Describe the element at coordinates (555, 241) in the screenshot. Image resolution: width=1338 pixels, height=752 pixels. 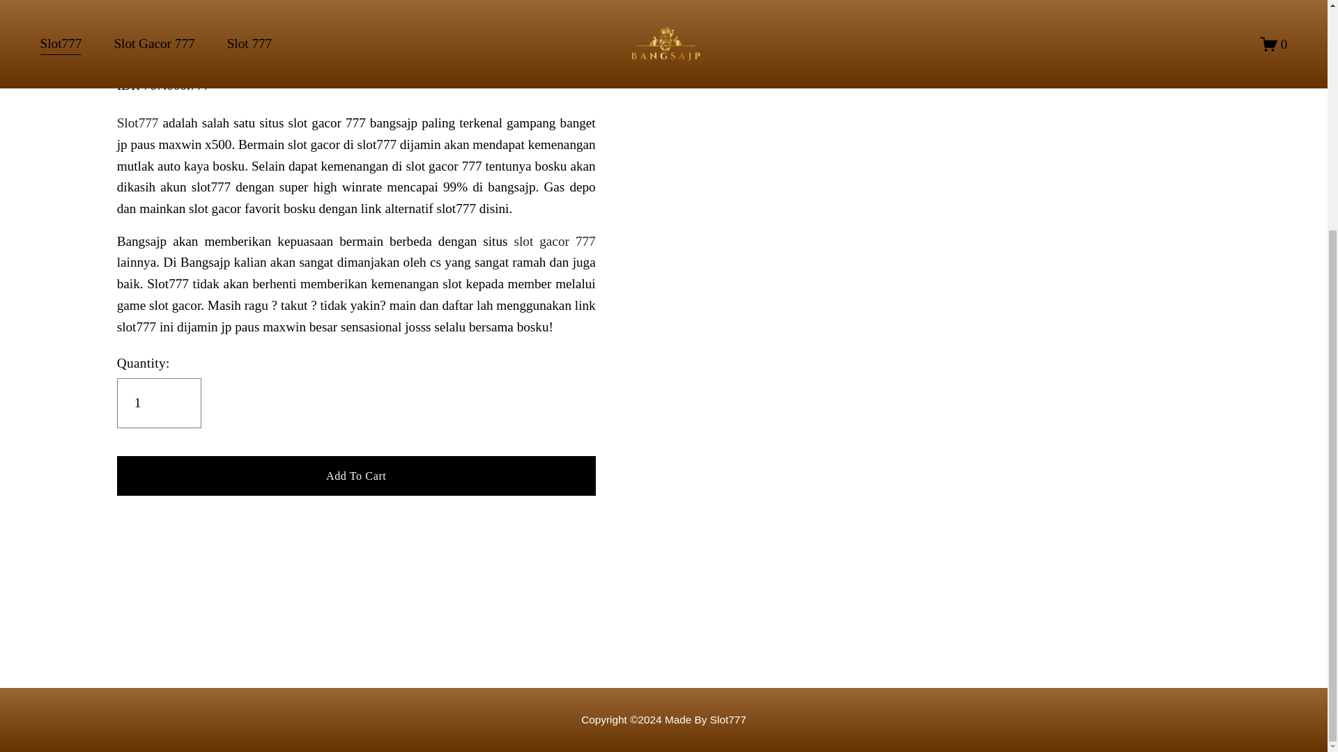
I see `slot gacor 777` at that location.